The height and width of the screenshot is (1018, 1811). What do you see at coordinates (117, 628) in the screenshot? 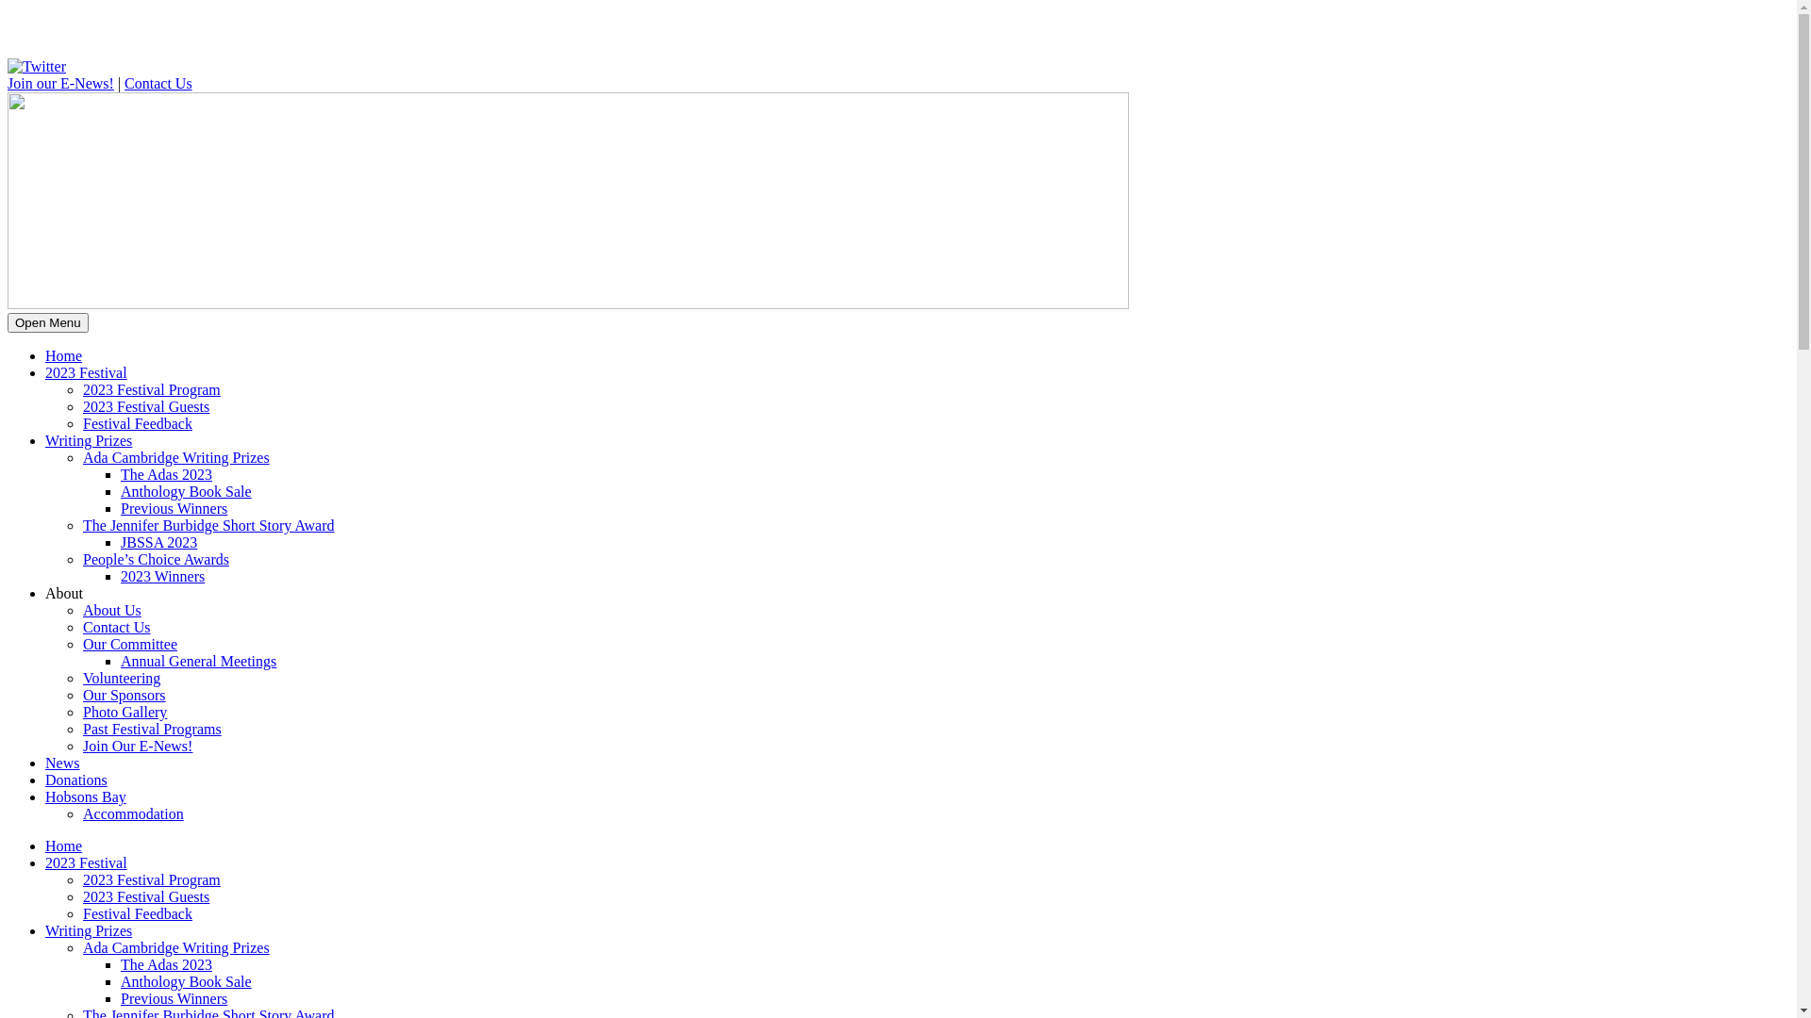
I see `Contact Us` at bounding box center [117, 628].